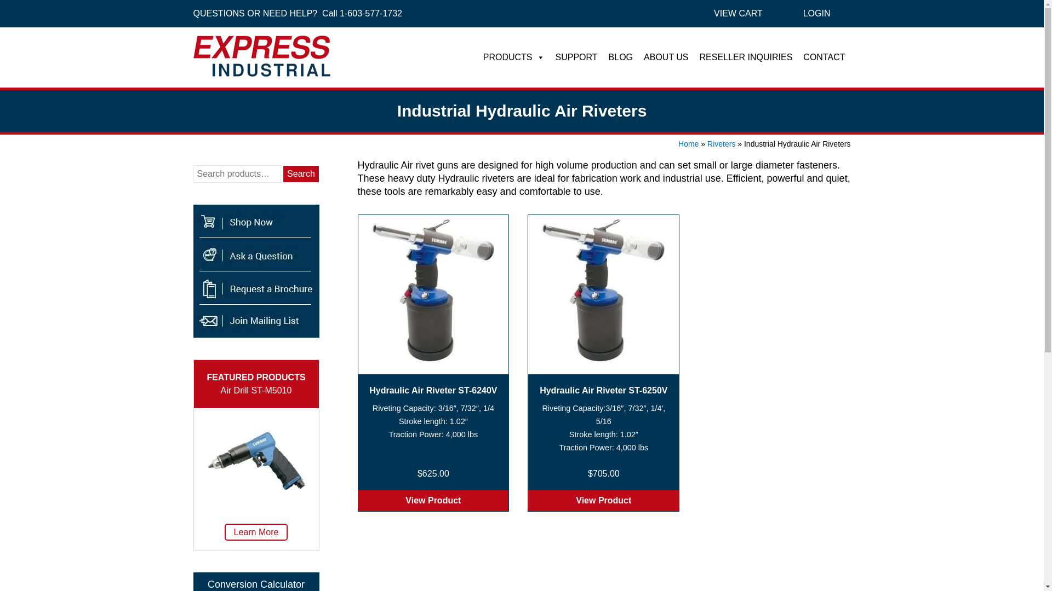  What do you see at coordinates (739, 13) in the screenshot?
I see `VIEW CART` at bounding box center [739, 13].